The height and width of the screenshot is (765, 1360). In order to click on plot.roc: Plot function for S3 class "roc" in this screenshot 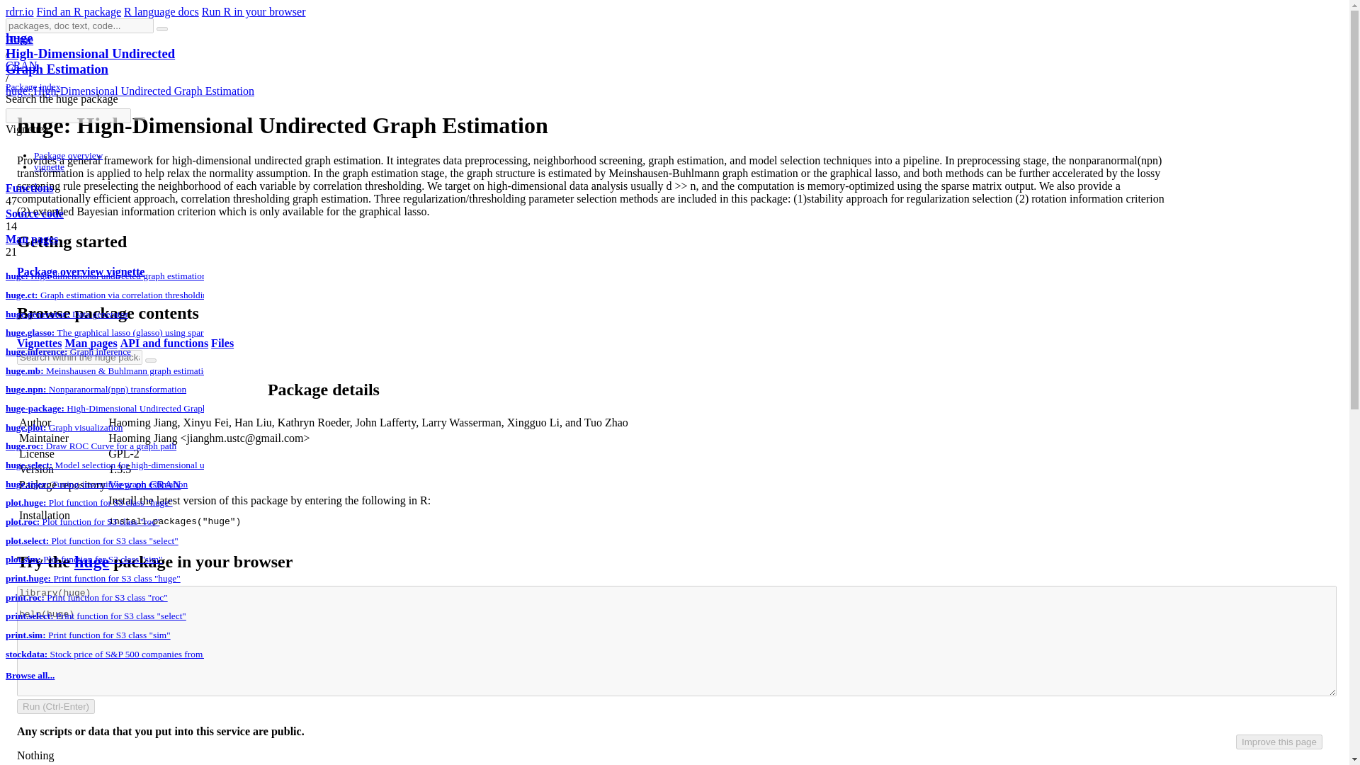, I will do `click(82, 521)`.